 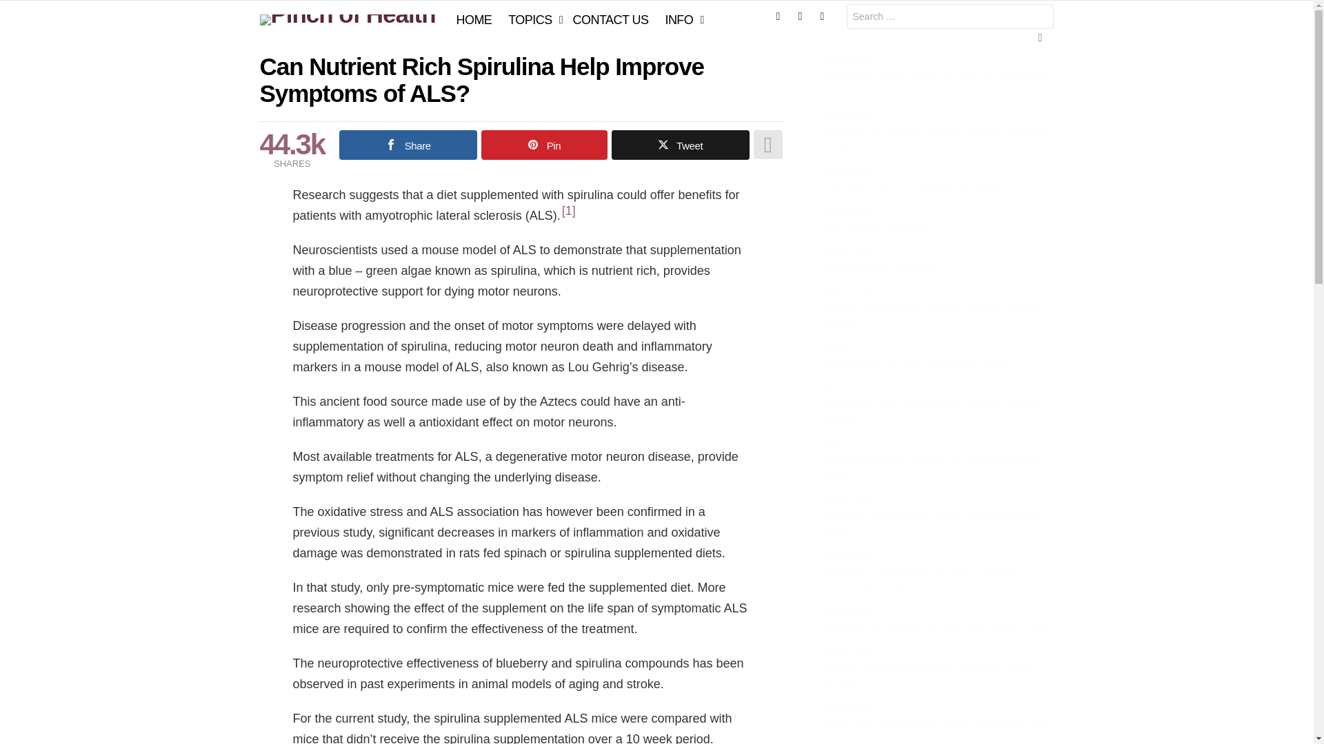 I want to click on CONTACT US, so click(x=611, y=20).